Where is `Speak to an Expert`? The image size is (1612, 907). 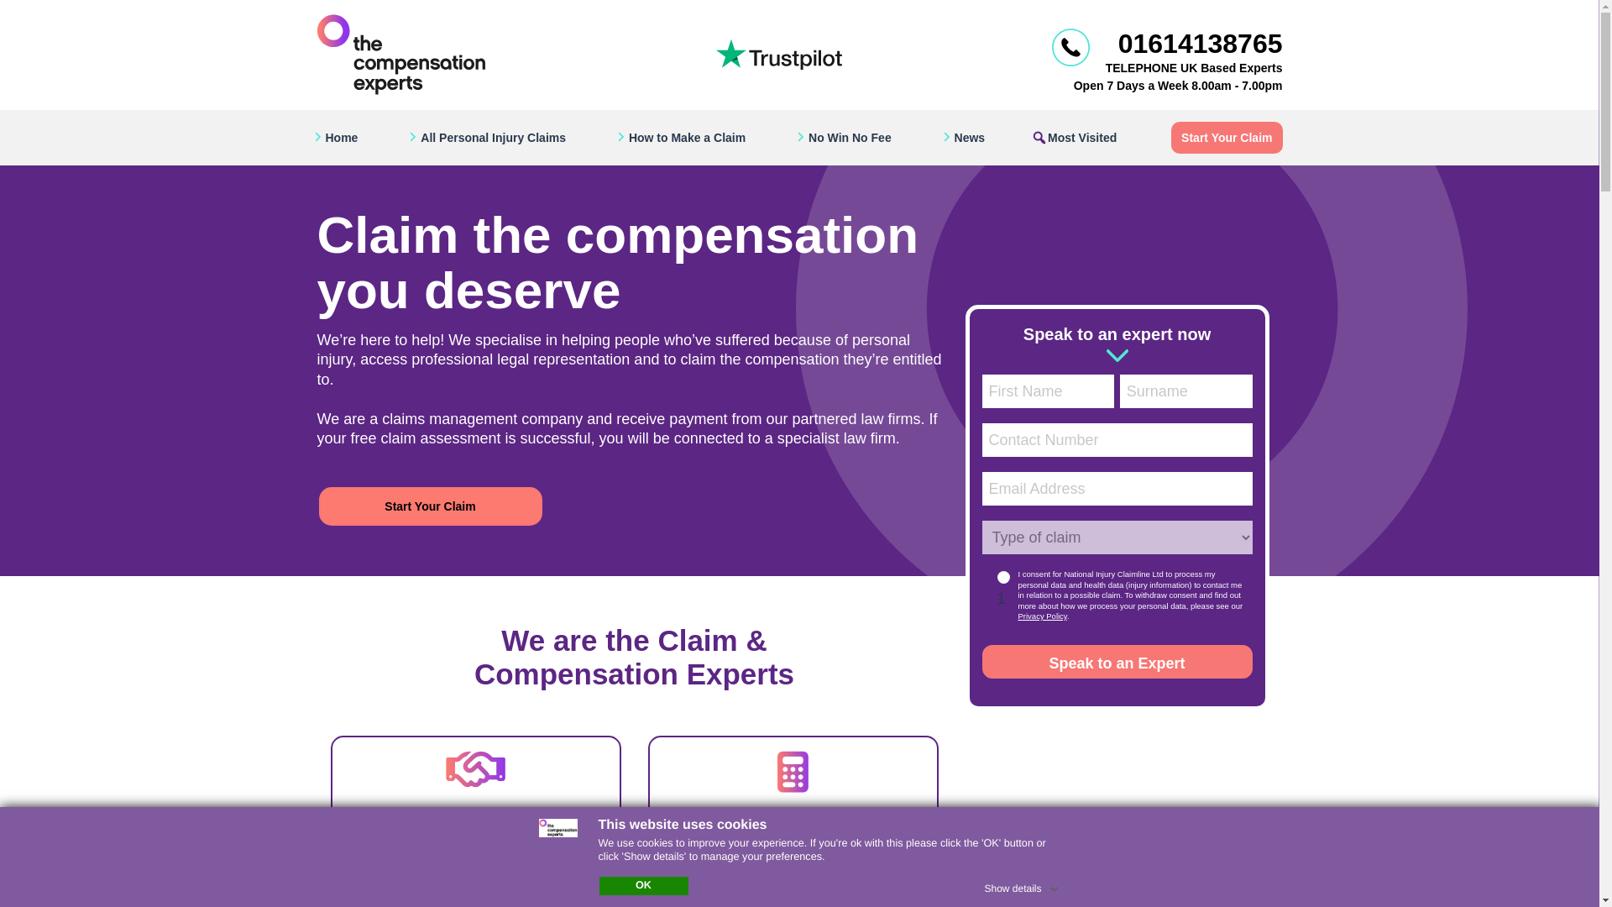
Speak to an Expert is located at coordinates (1117, 661).